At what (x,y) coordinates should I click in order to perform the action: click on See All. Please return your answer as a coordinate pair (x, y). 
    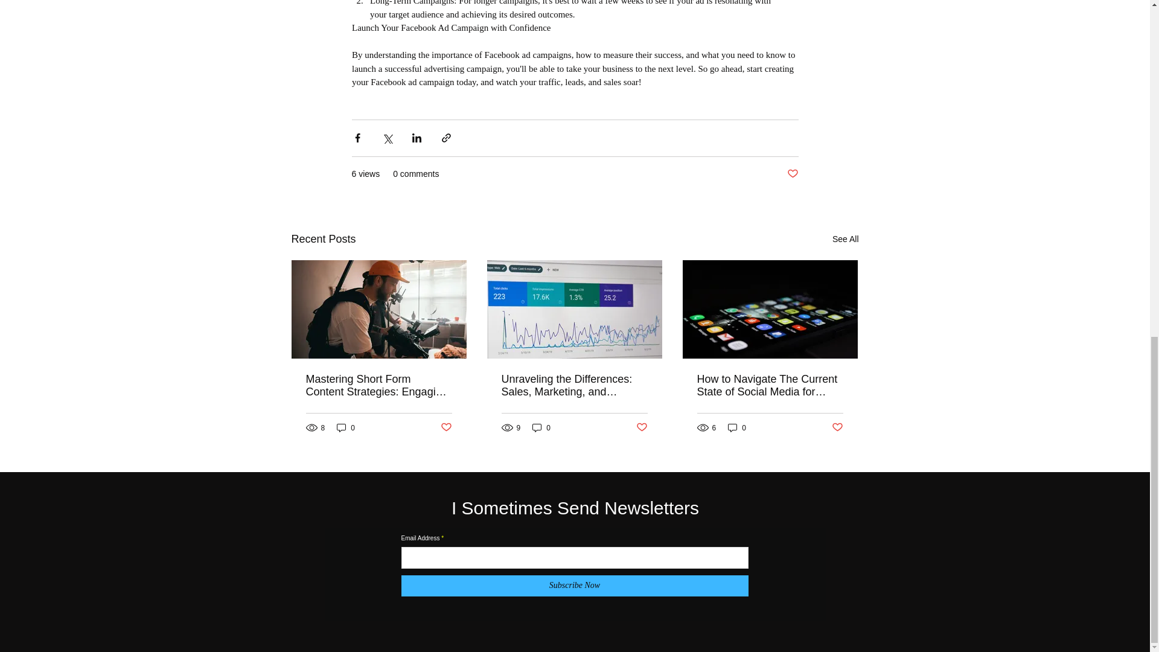
    Looking at the image, I should click on (845, 239).